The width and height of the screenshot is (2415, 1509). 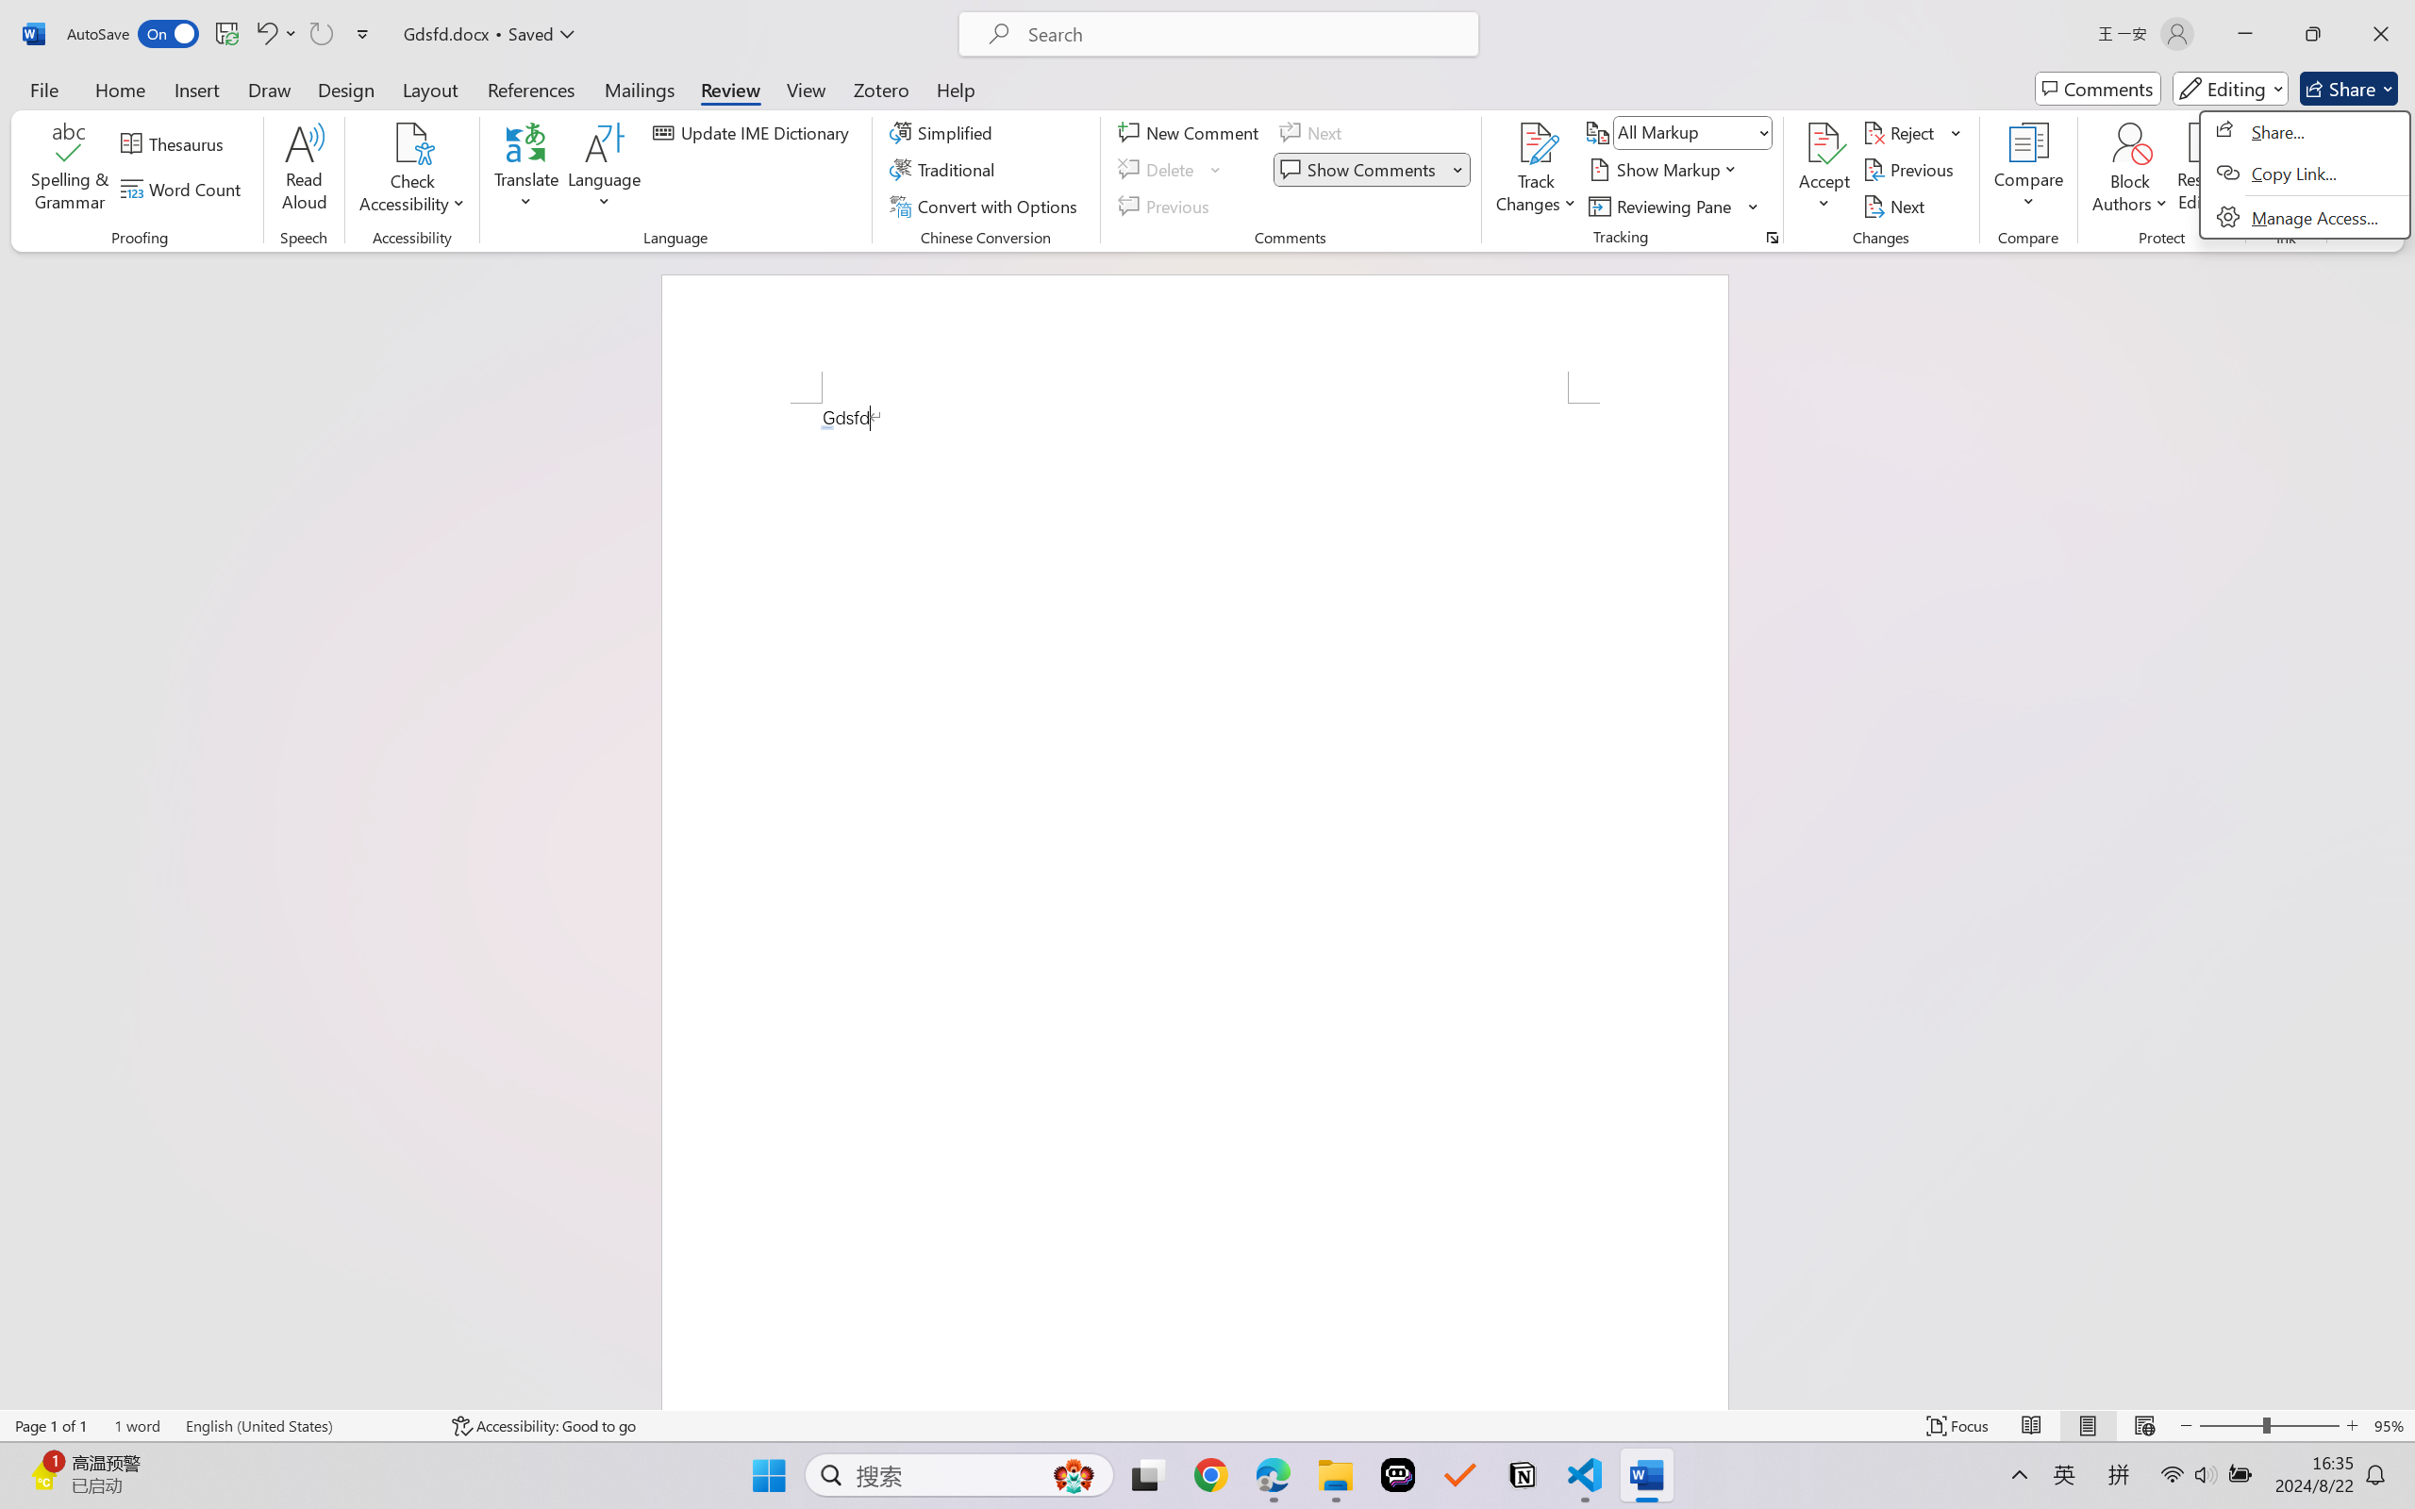 What do you see at coordinates (1243, 34) in the screenshot?
I see `Microsoft search` at bounding box center [1243, 34].